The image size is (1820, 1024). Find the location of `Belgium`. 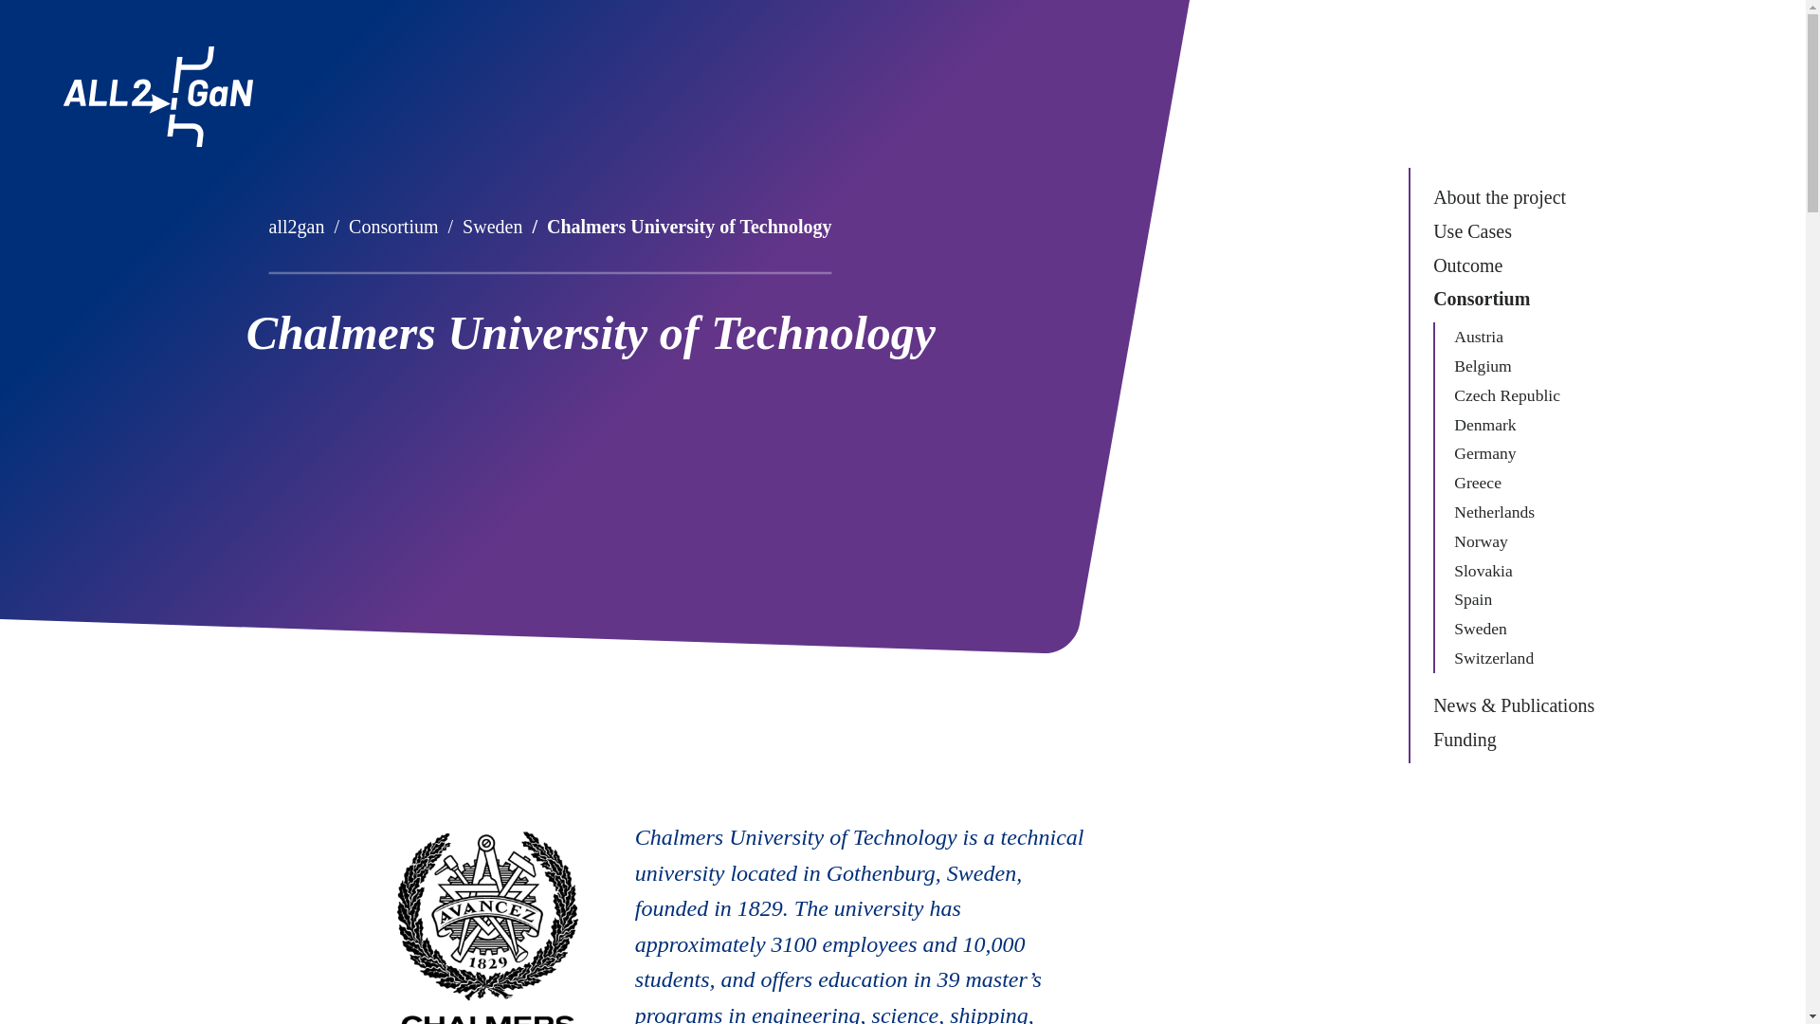

Belgium is located at coordinates (1532, 366).